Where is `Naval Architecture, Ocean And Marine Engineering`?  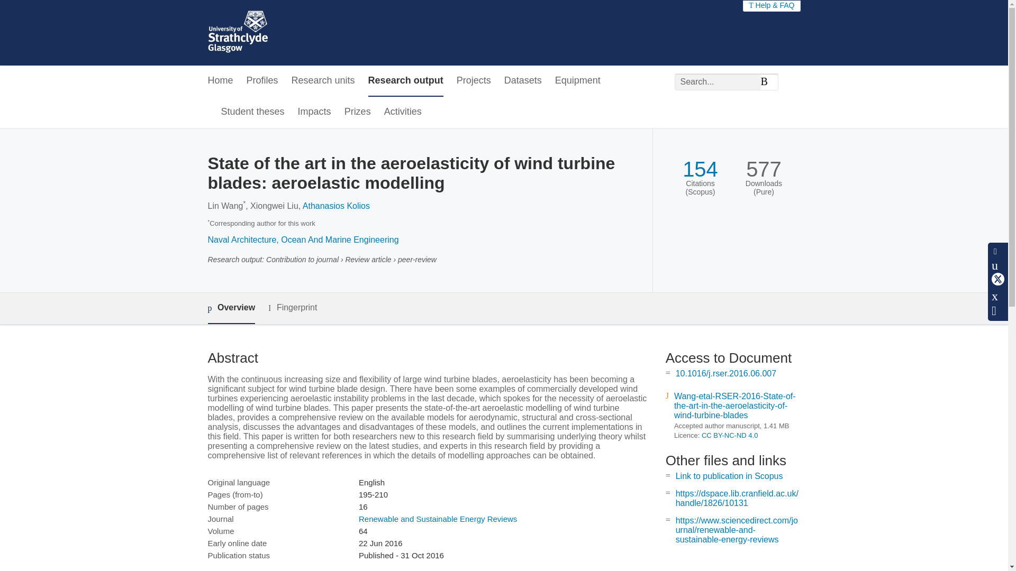 Naval Architecture, Ocean And Marine Engineering is located at coordinates (303, 240).